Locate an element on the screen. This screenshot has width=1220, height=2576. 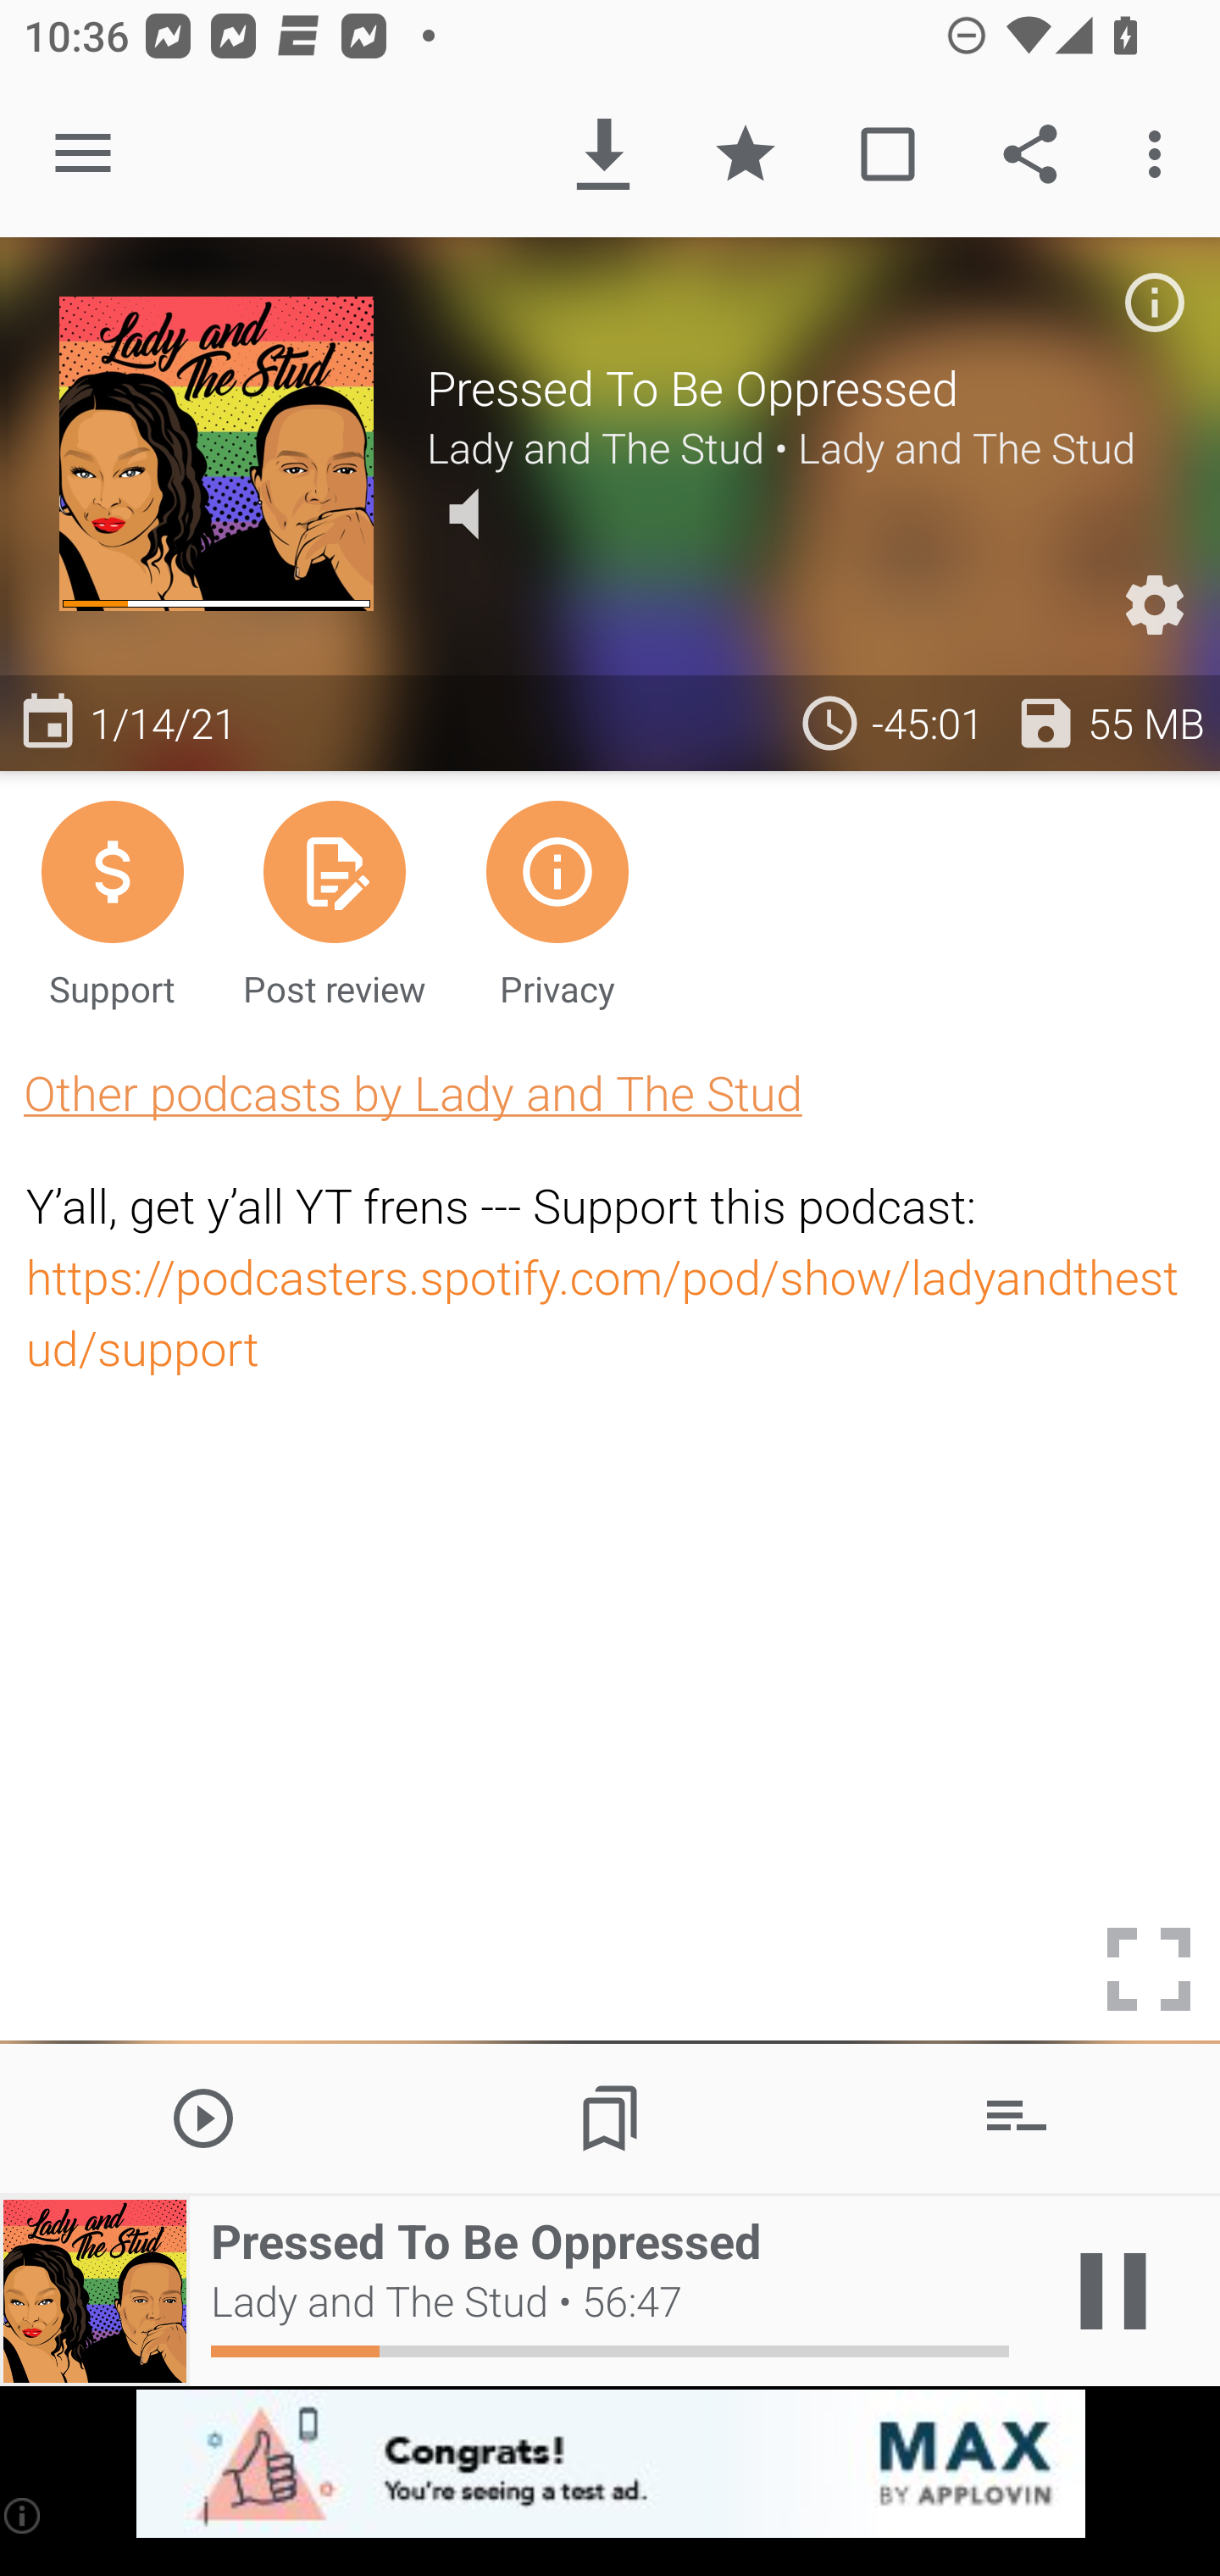
Custom Settings is located at coordinates (1154, 605).